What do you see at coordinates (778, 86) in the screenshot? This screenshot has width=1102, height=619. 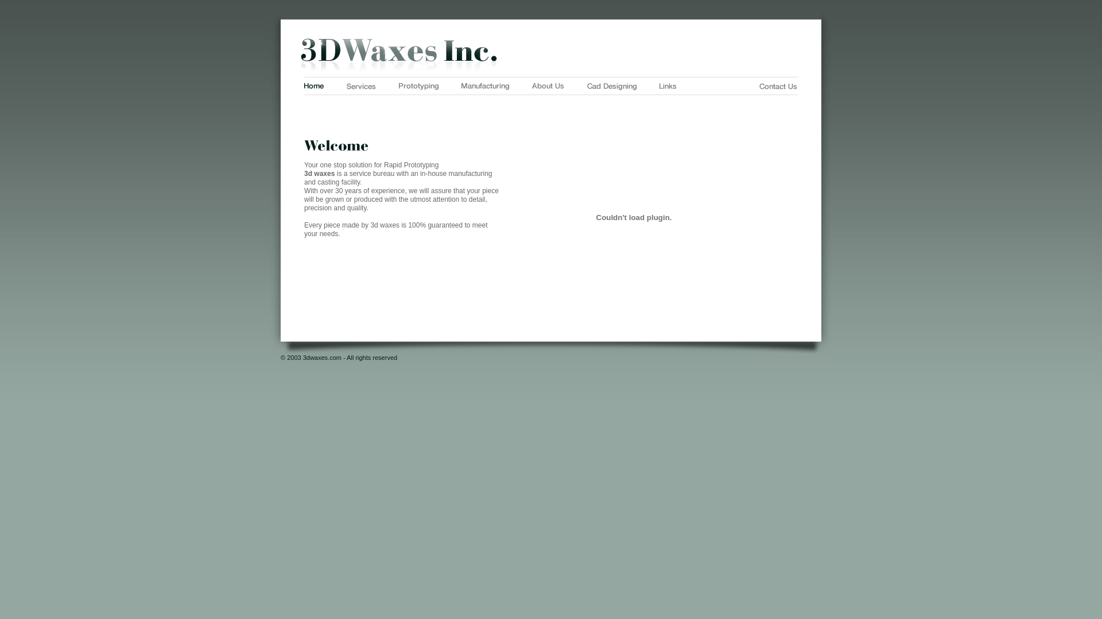 I see `Contact Us` at bounding box center [778, 86].